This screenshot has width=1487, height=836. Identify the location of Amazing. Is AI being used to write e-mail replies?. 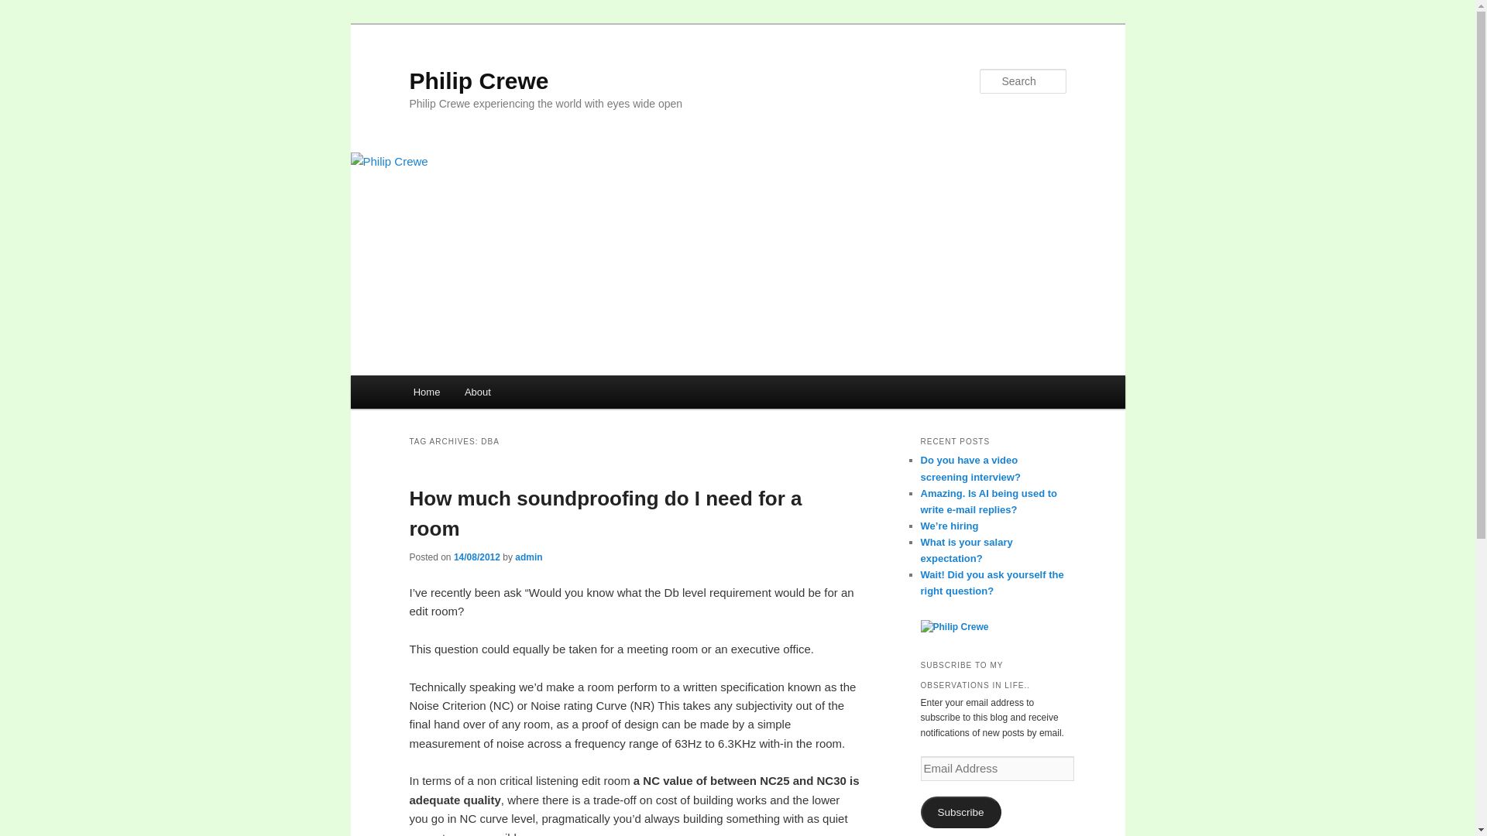
(988, 502).